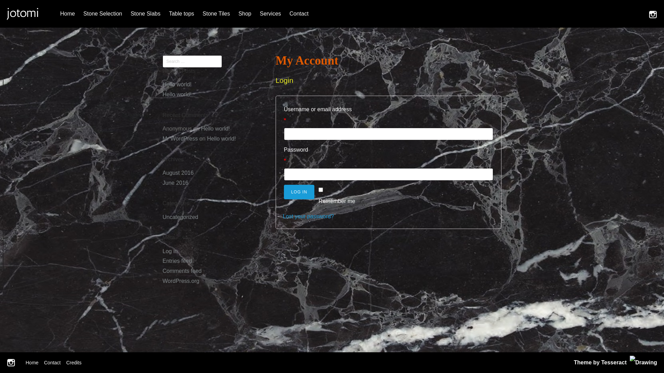  What do you see at coordinates (11, 363) in the screenshot?
I see `Follow Us on Instagram` at bounding box center [11, 363].